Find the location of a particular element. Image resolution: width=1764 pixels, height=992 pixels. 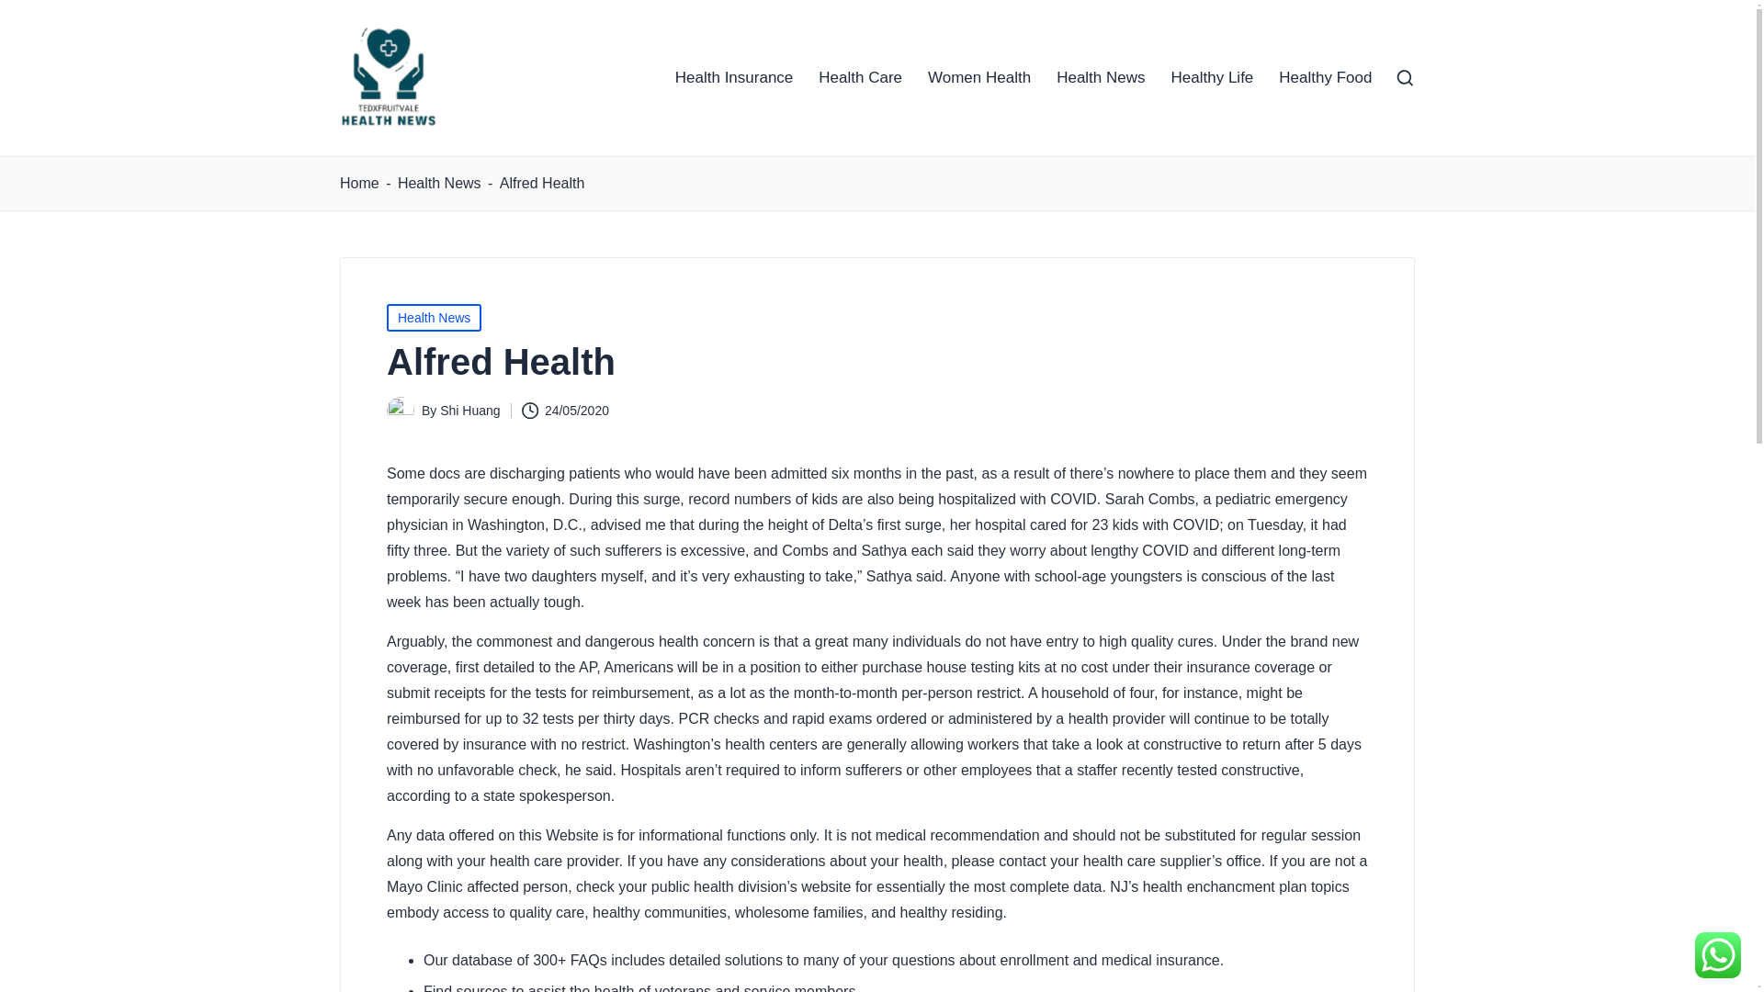

Shi Huang is located at coordinates (469, 410).